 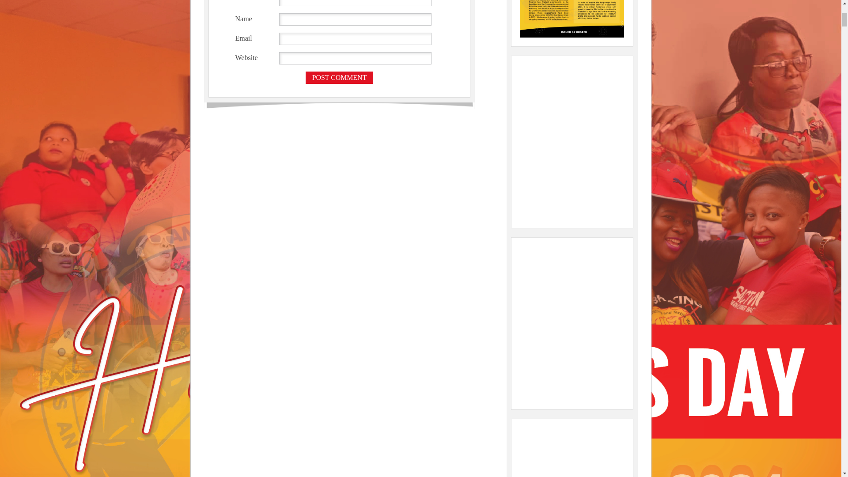 What do you see at coordinates (572, 452) in the screenshot?
I see `Denosa calls for increased security for health workers` at bounding box center [572, 452].